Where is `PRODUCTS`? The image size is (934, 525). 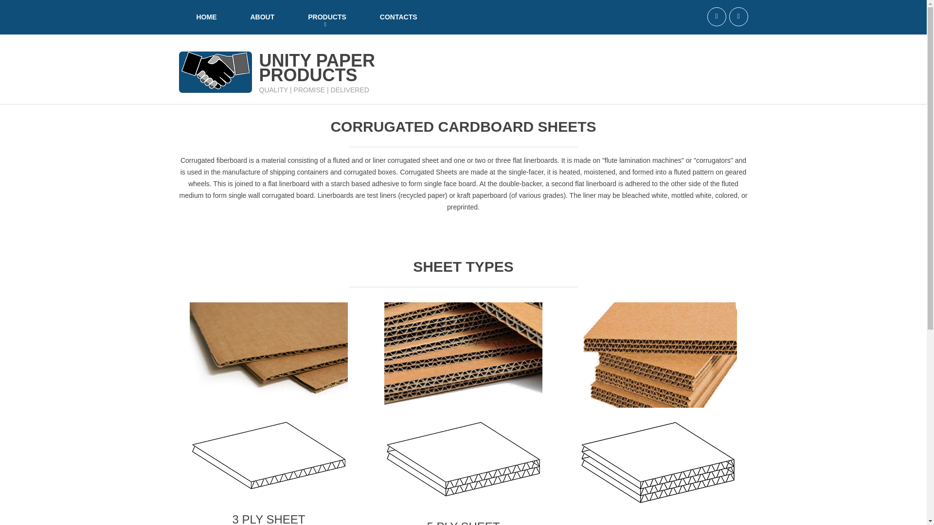
PRODUCTS is located at coordinates (262, 17).